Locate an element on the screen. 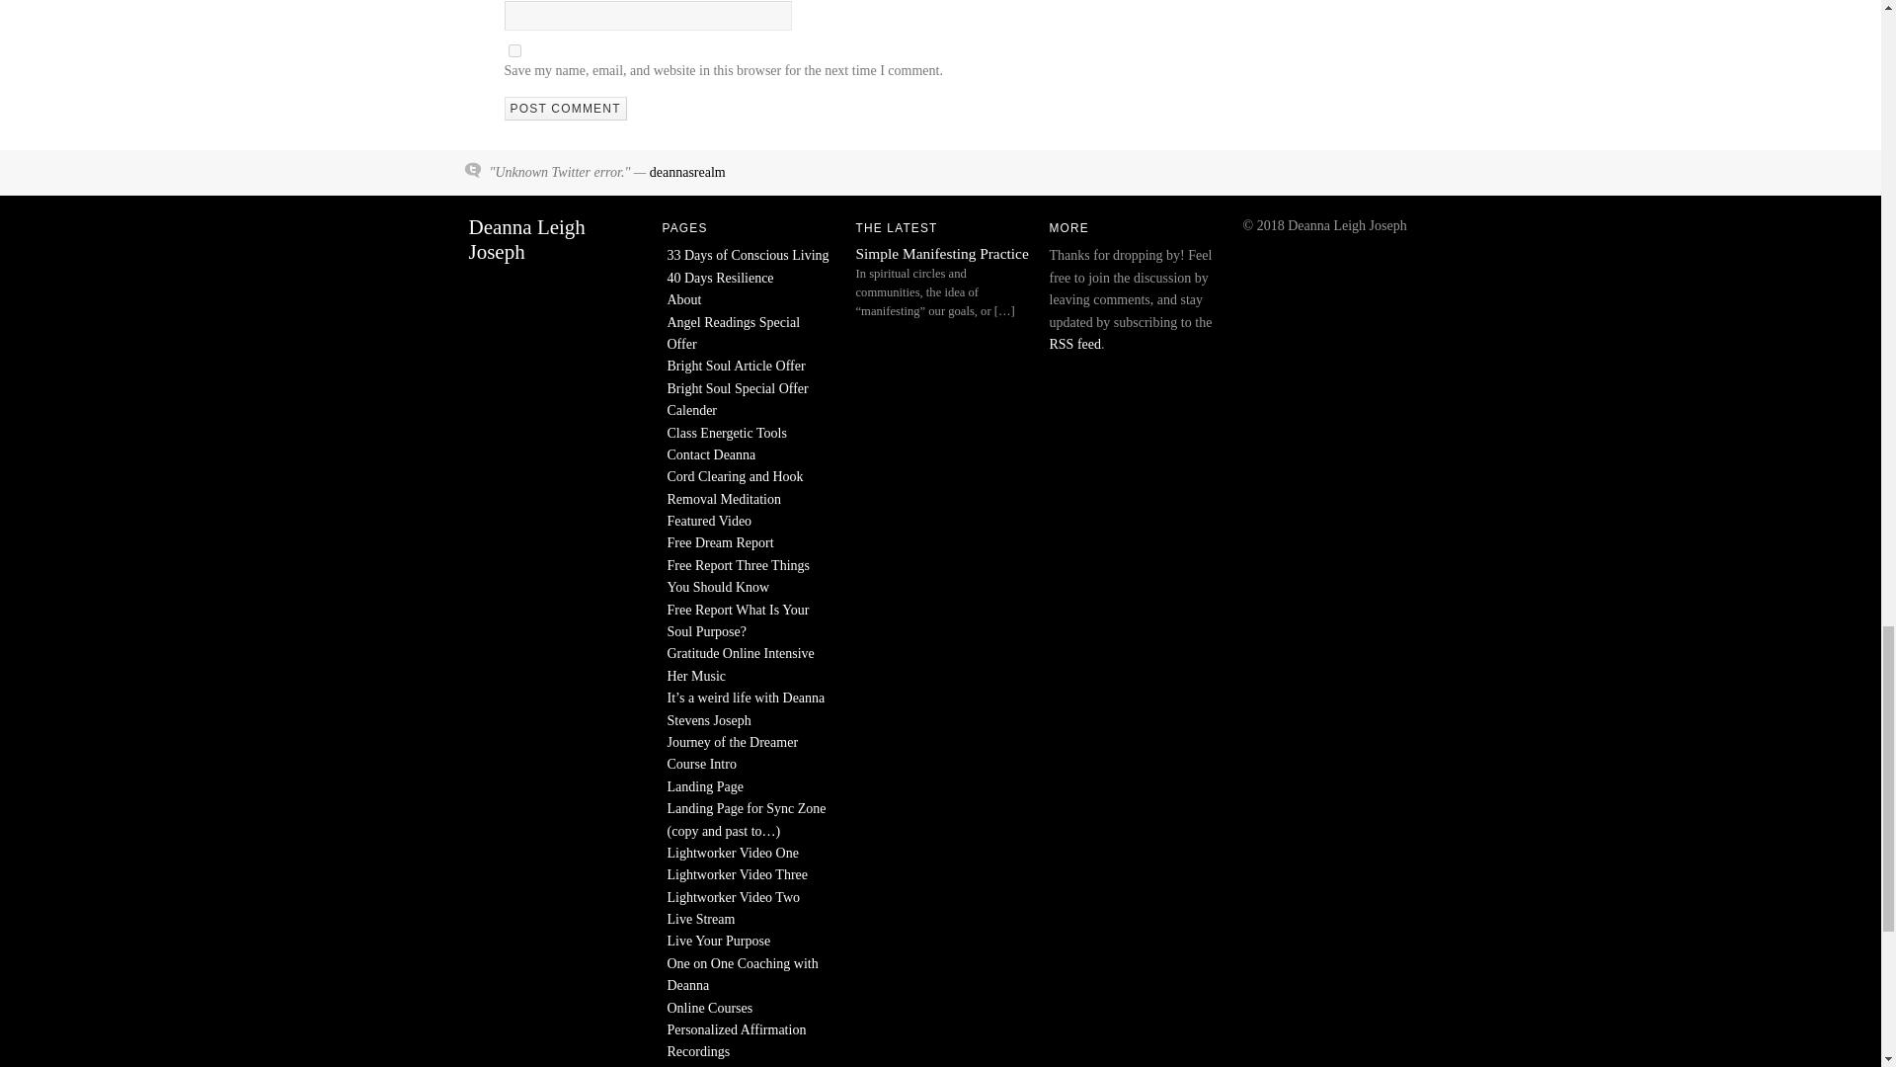 The height and width of the screenshot is (1067, 1896). Bright Soul Article Offer is located at coordinates (737, 366).